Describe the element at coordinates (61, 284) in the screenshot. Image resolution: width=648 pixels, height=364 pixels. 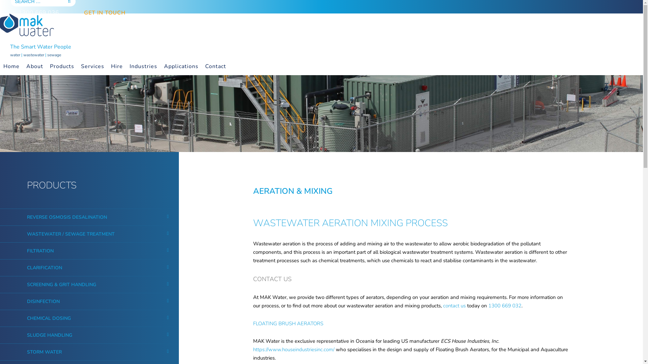
I see `SCREENING & GRIT HANDLING` at that location.